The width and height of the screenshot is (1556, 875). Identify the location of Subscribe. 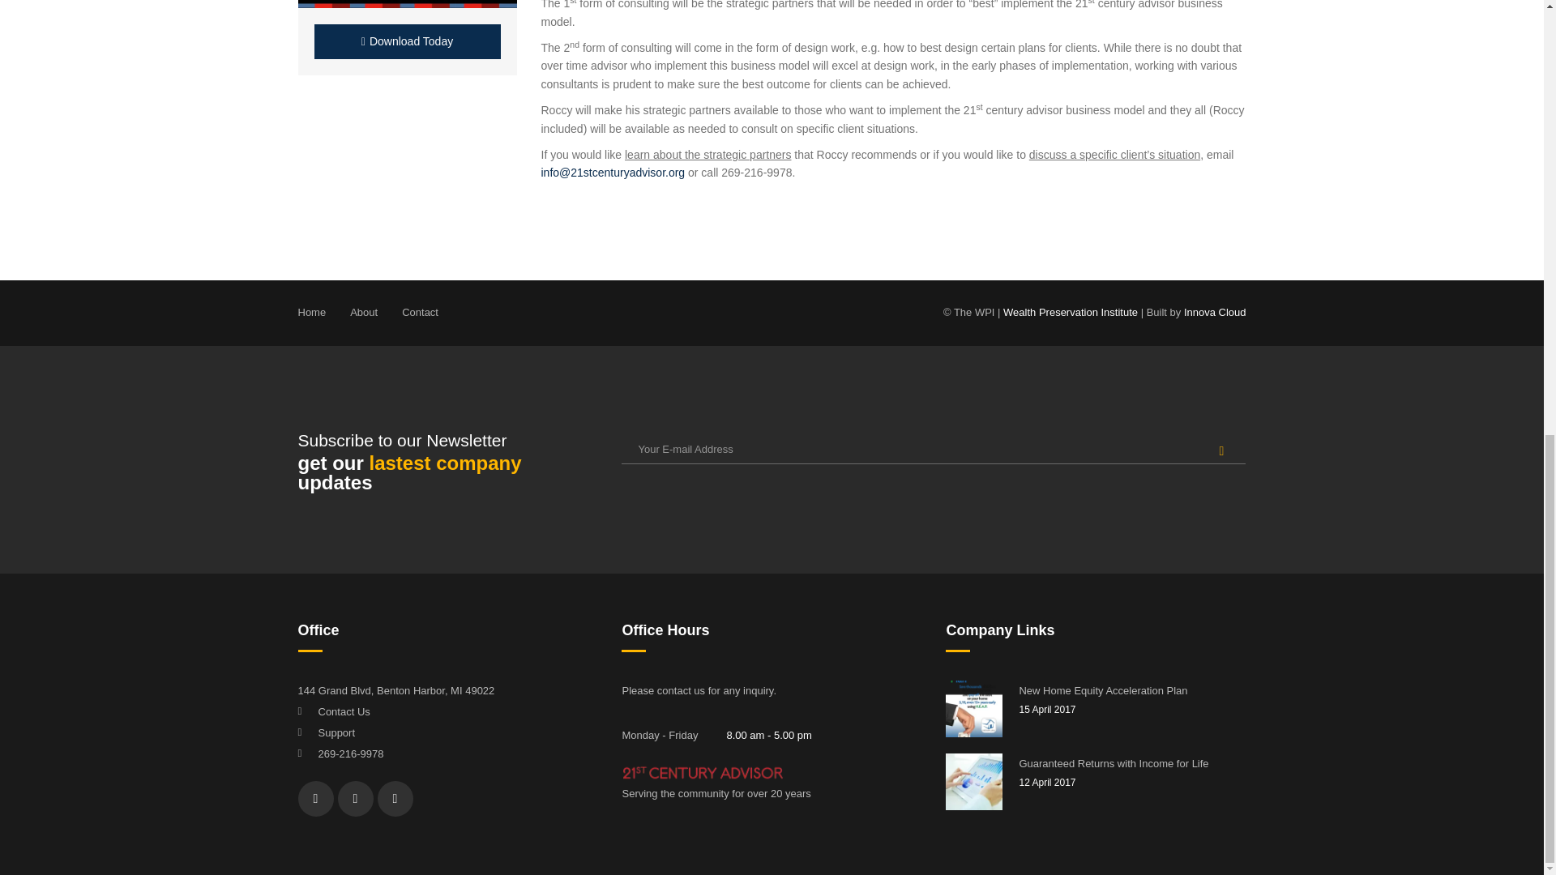
(1220, 450).